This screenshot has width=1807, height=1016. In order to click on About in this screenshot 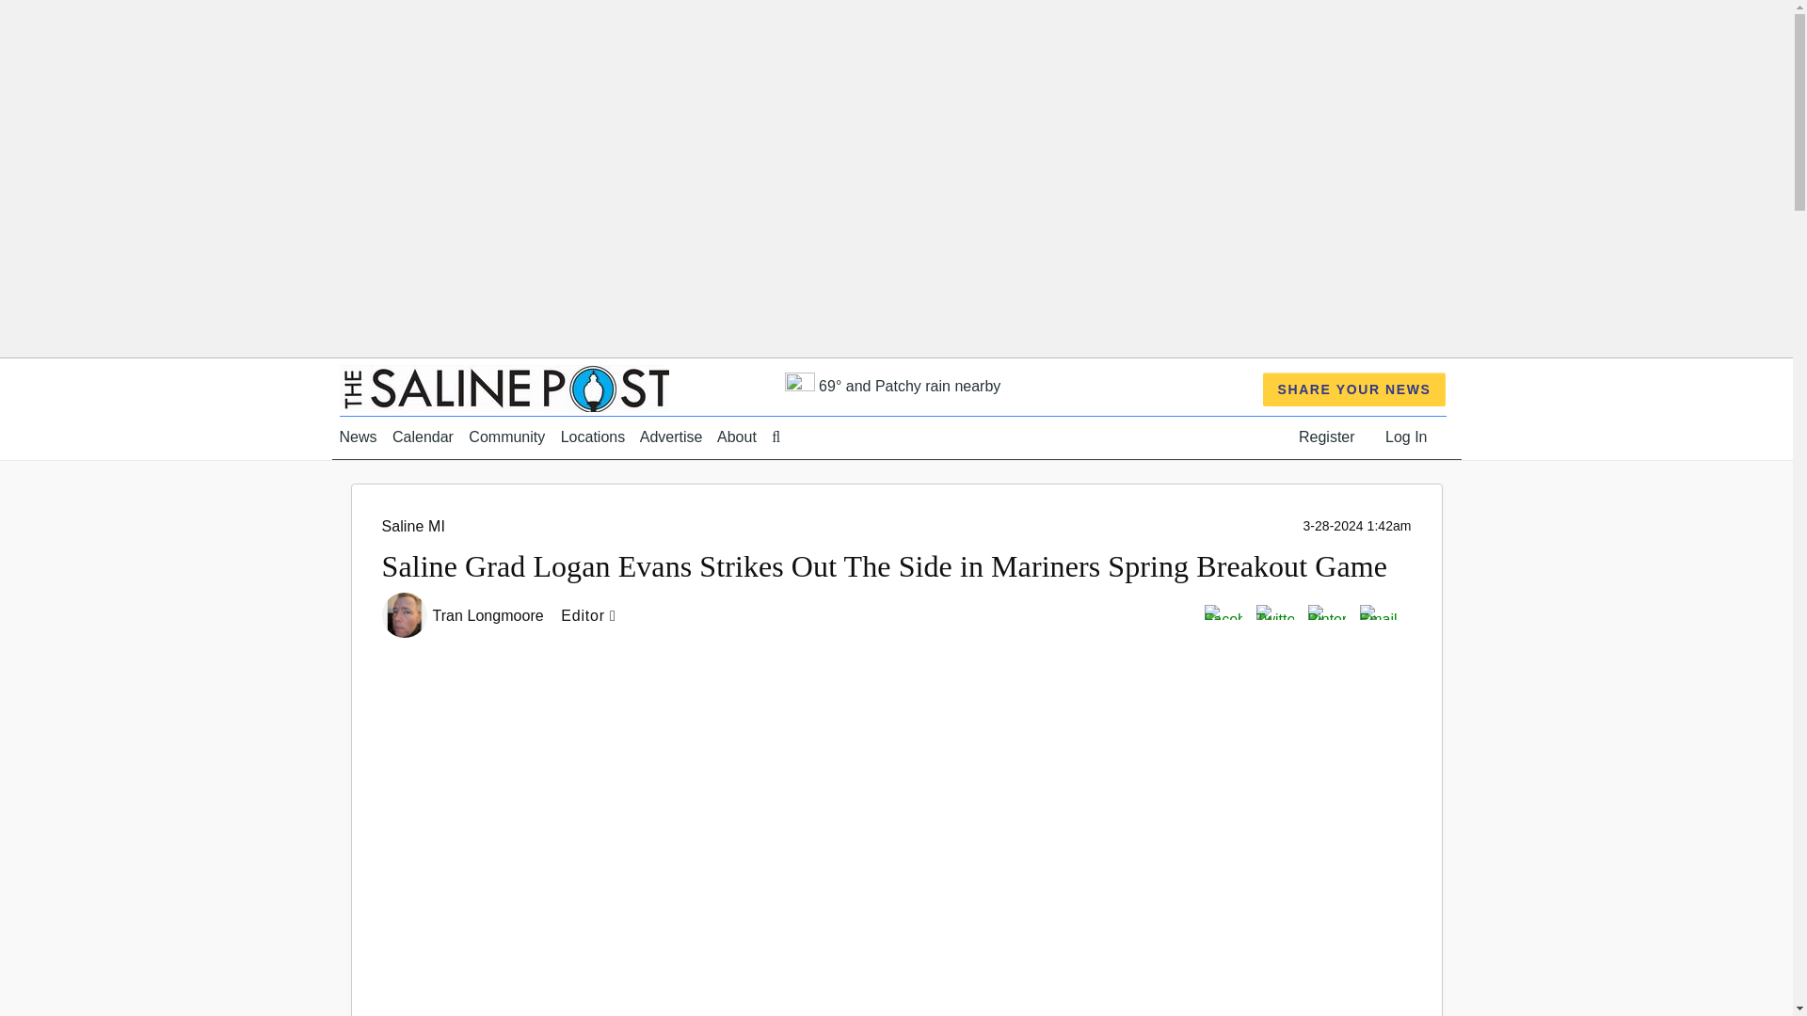, I will do `click(737, 437)`.